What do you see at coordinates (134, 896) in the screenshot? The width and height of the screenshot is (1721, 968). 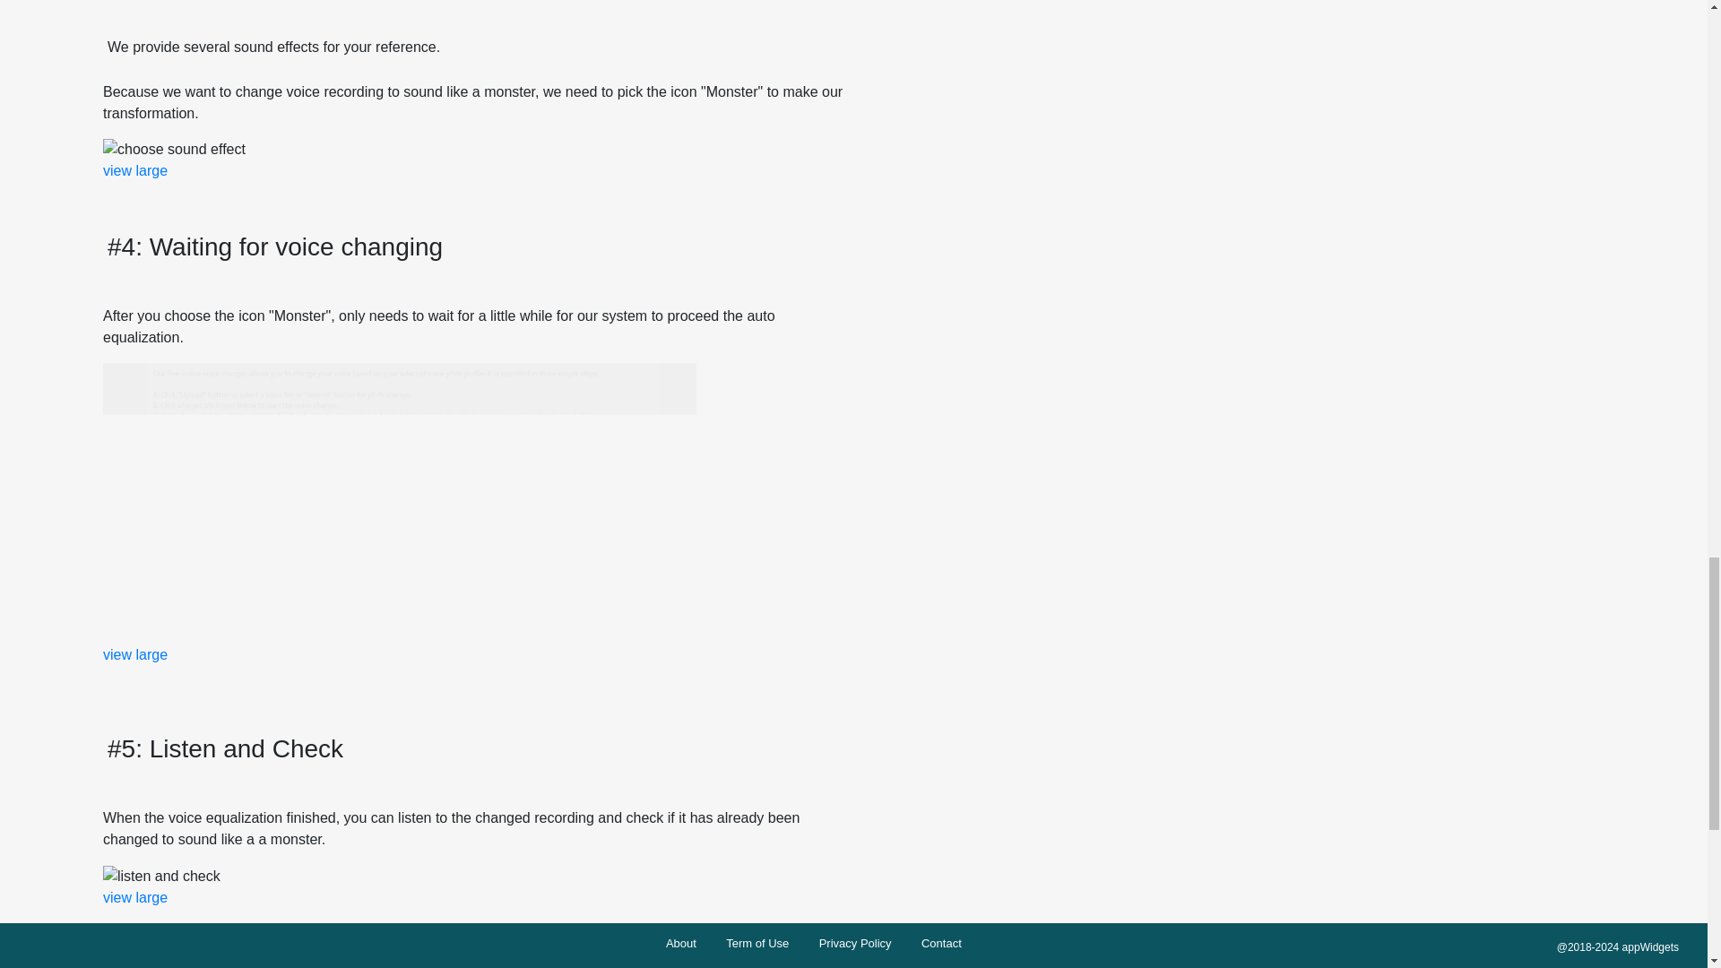 I see `view large` at bounding box center [134, 896].